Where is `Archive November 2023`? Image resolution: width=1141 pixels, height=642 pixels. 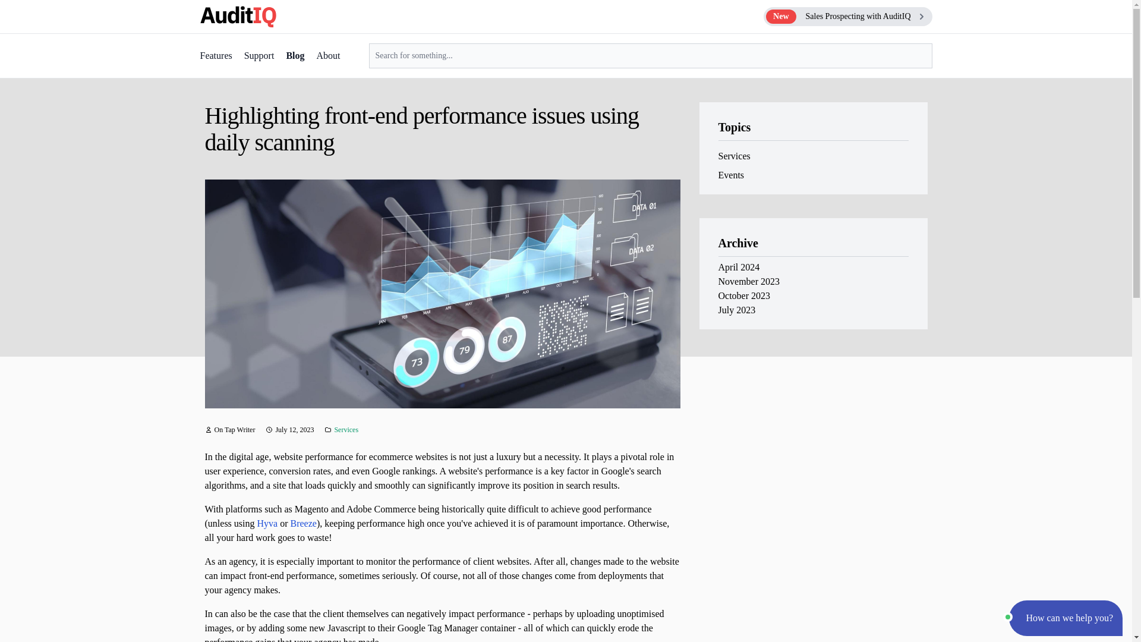
Archive November 2023 is located at coordinates (748, 281).